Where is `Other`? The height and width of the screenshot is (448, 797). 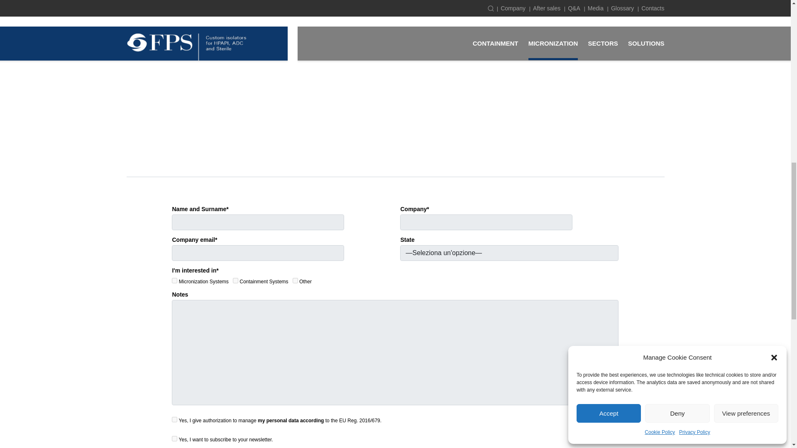
Other is located at coordinates (295, 280).